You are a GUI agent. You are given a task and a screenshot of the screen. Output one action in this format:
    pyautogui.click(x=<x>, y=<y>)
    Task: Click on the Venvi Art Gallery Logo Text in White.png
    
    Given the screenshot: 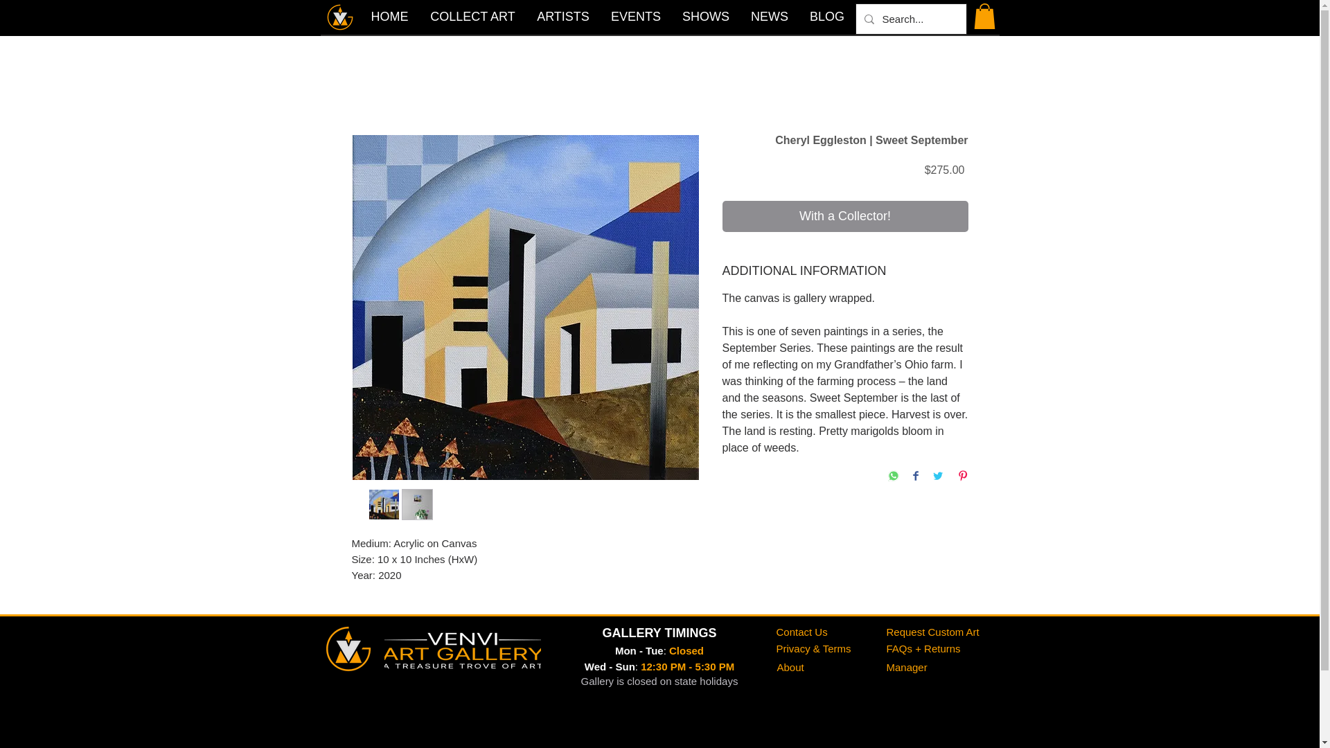 What is the action you would take?
    pyautogui.click(x=461, y=648)
    